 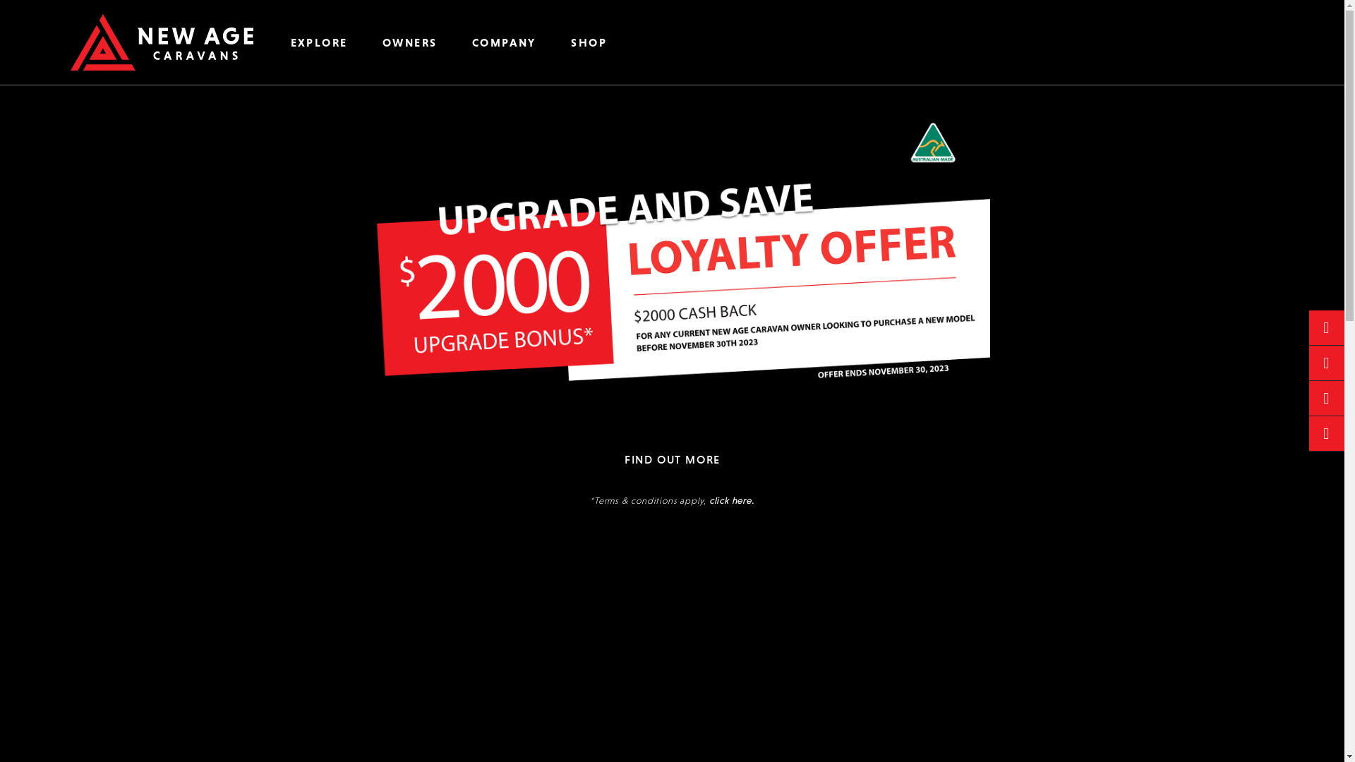 I want to click on SHOP, so click(x=589, y=42).